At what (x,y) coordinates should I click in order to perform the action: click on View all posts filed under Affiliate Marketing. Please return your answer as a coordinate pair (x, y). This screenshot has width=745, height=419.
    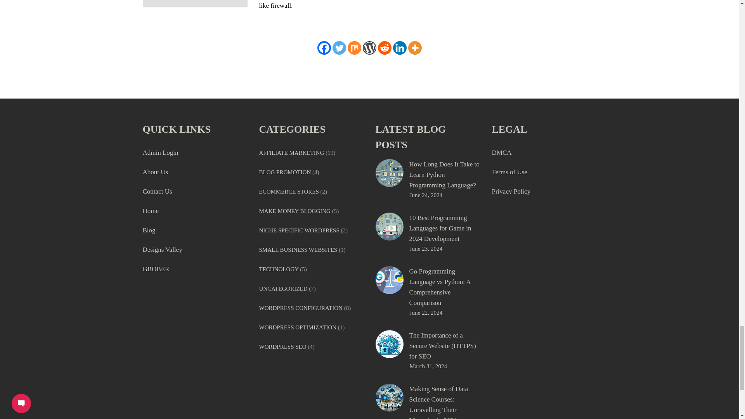
    Looking at the image, I should click on (292, 152).